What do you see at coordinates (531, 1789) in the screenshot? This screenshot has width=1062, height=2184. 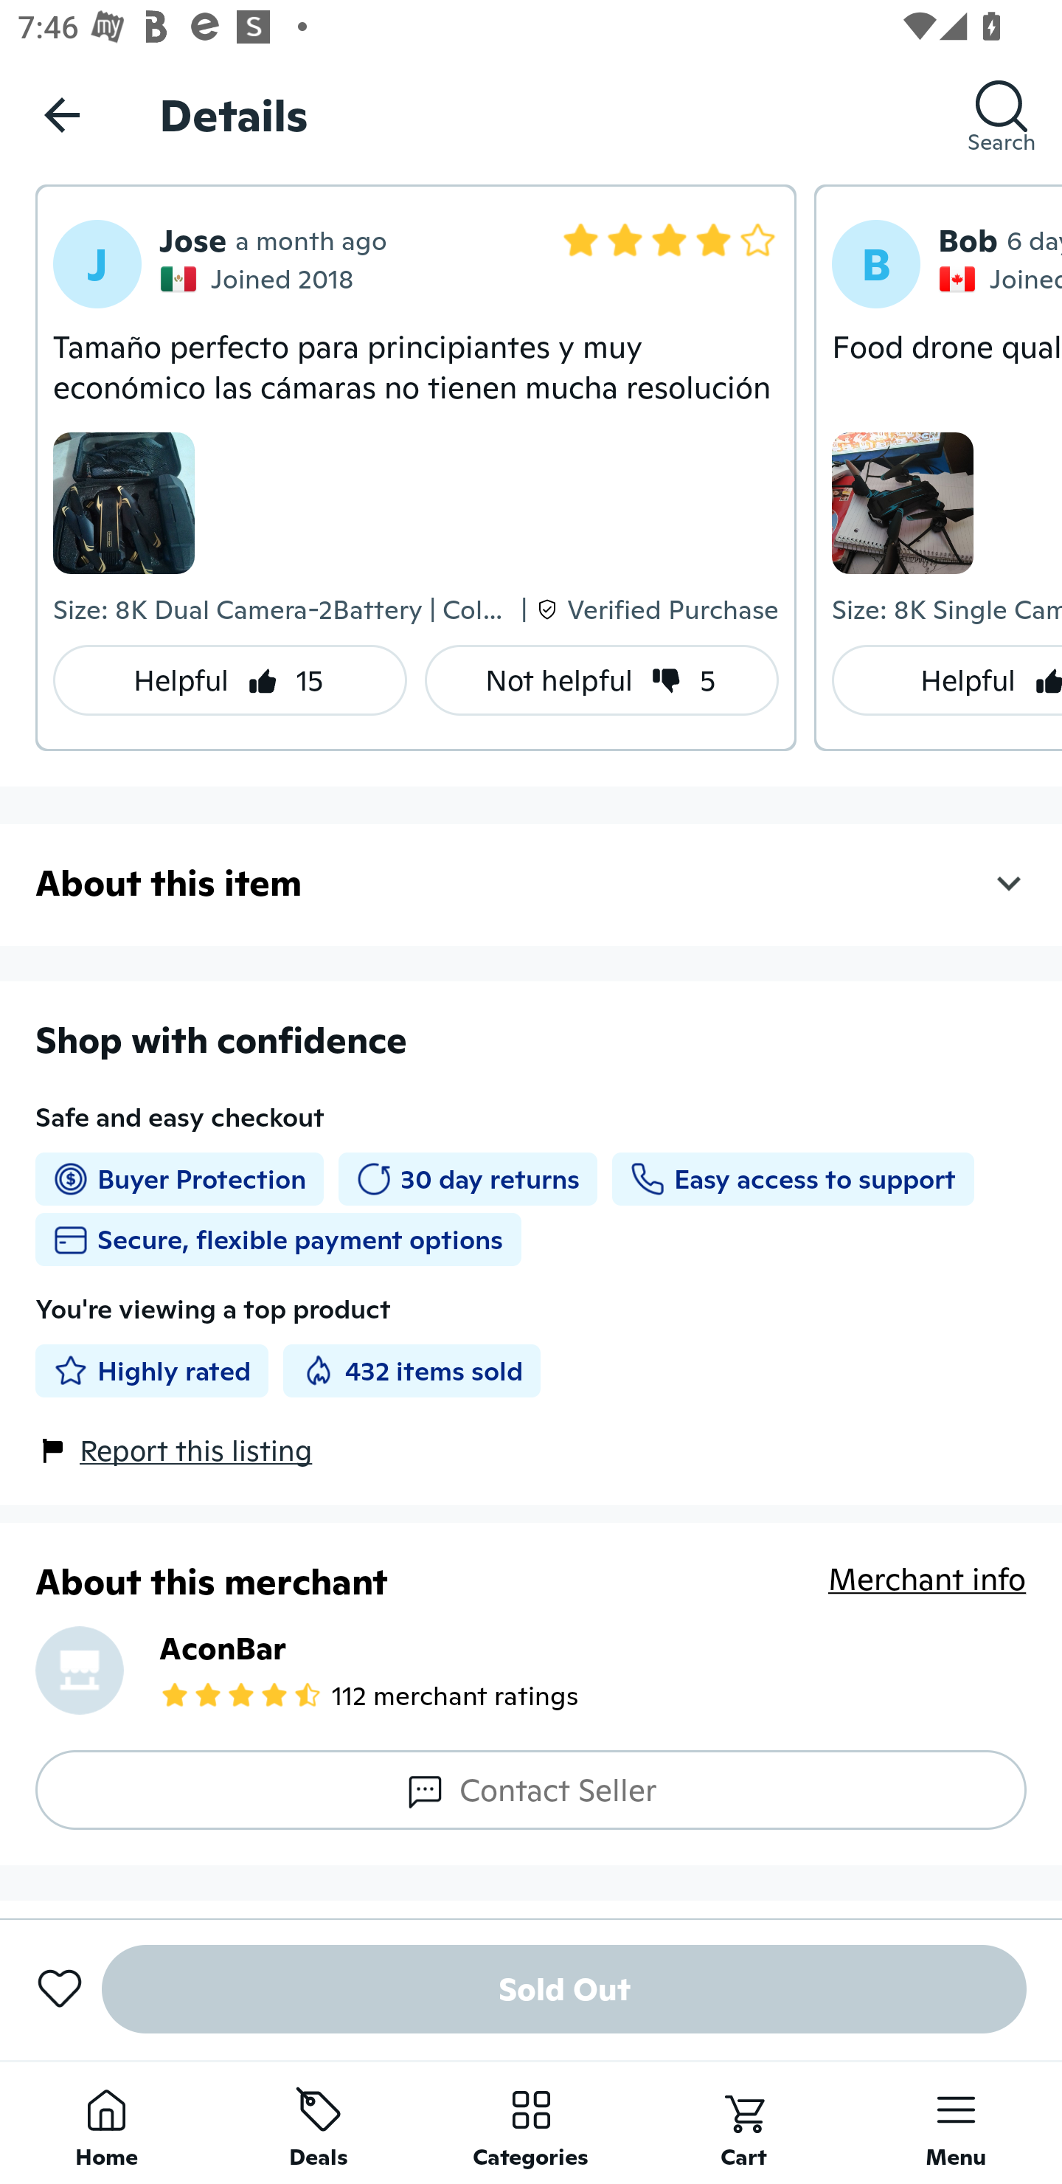 I see `Contact Seller` at bounding box center [531, 1789].